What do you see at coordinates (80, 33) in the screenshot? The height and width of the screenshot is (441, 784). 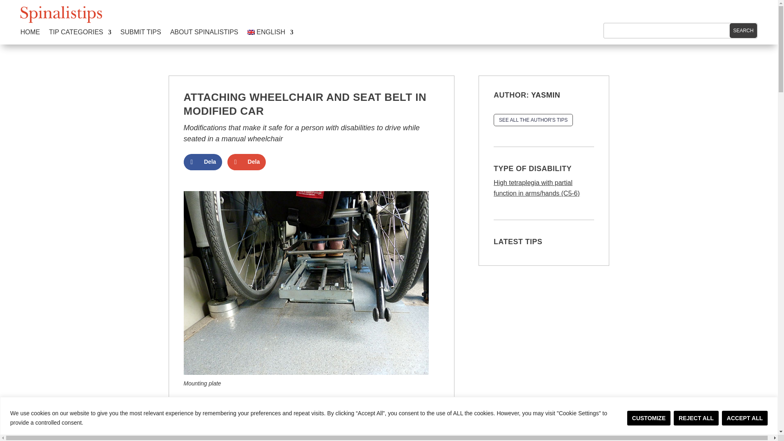 I see `TIP CATEGORIES` at bounding box center [80, 33].